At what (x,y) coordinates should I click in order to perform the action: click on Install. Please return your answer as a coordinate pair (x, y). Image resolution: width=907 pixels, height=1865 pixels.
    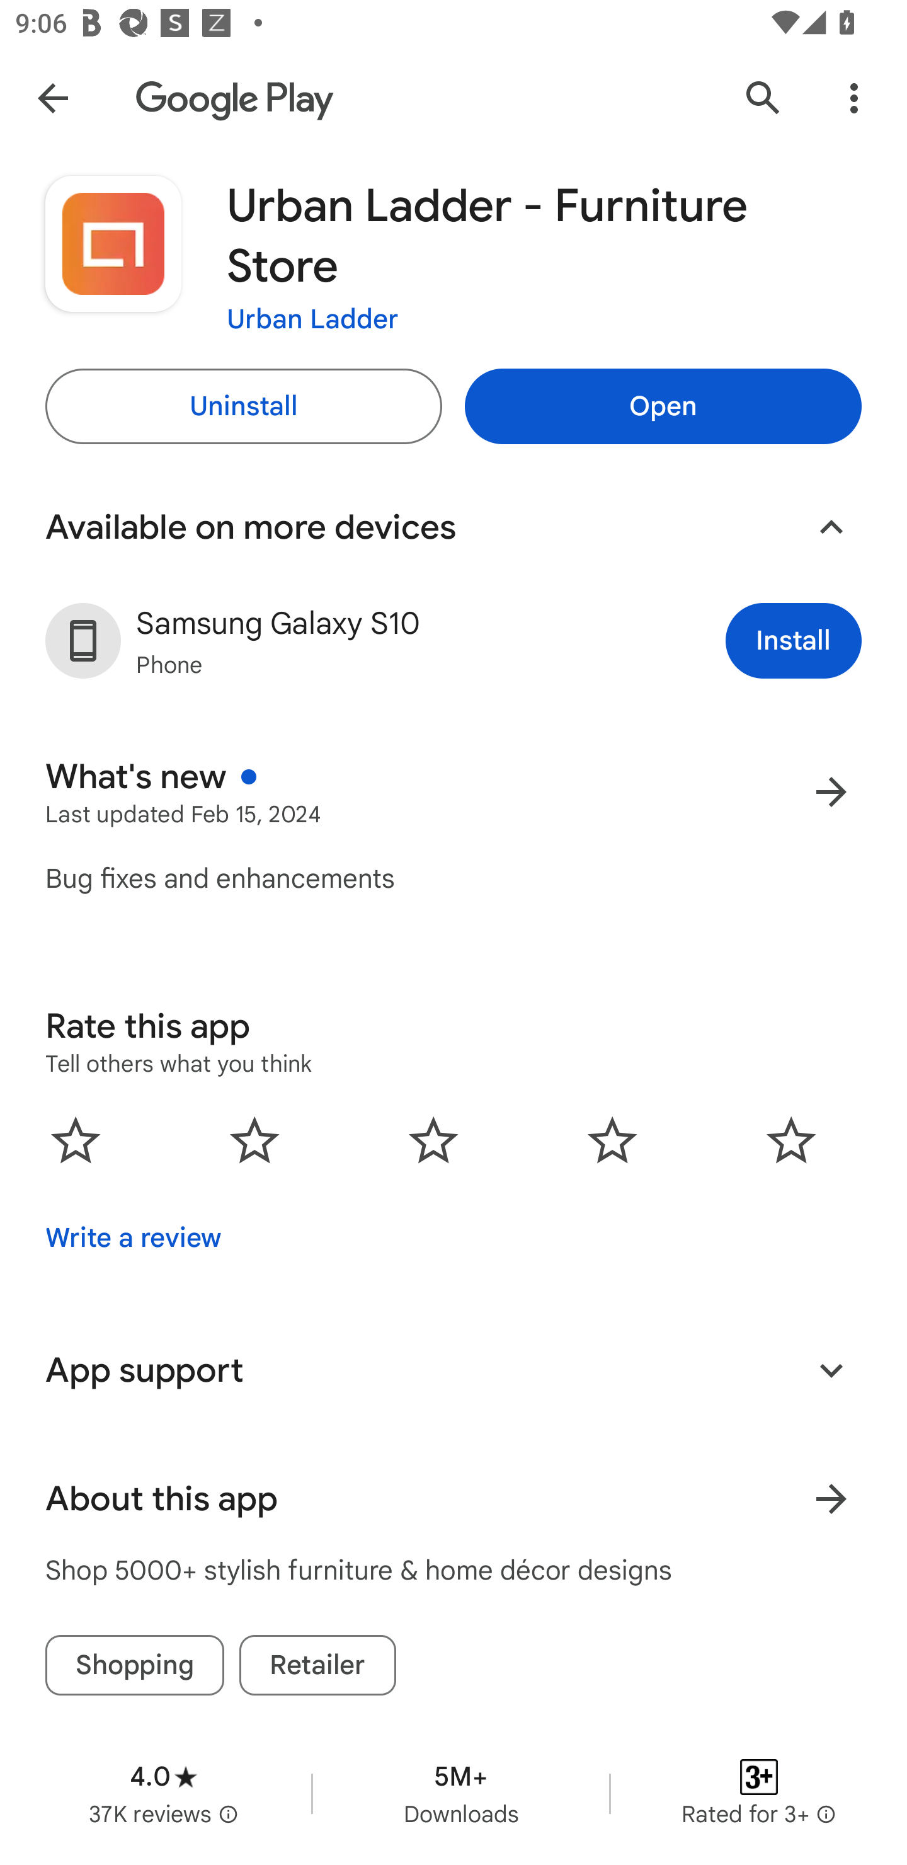
    Looking at the image, I should click on (794, 640).